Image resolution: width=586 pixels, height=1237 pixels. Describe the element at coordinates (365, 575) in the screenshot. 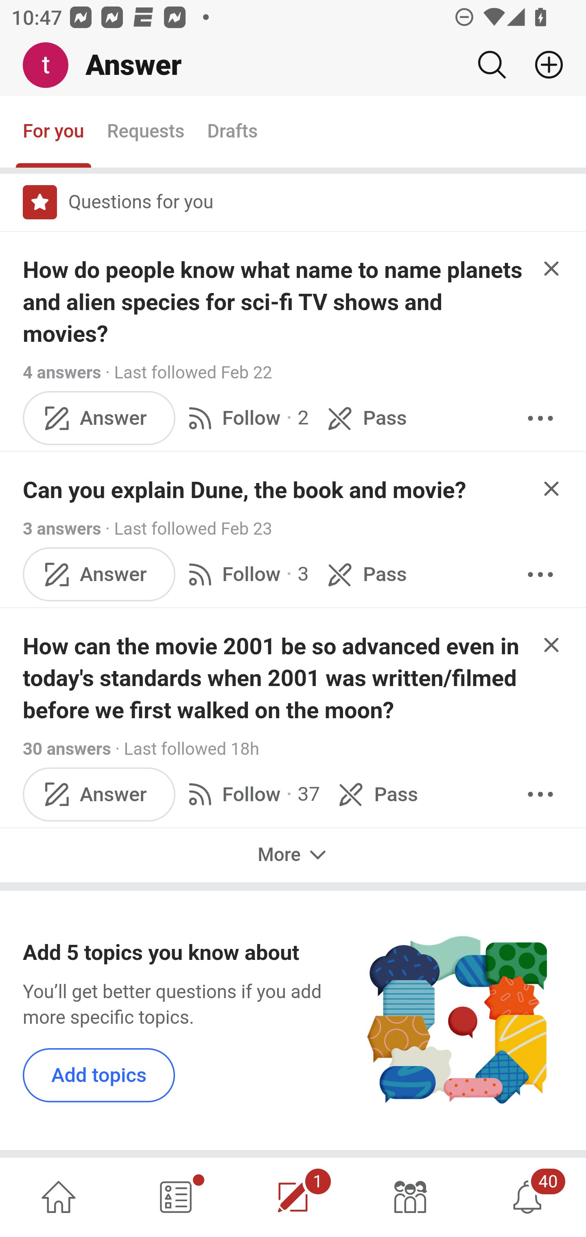

I see `Pass` at that location.